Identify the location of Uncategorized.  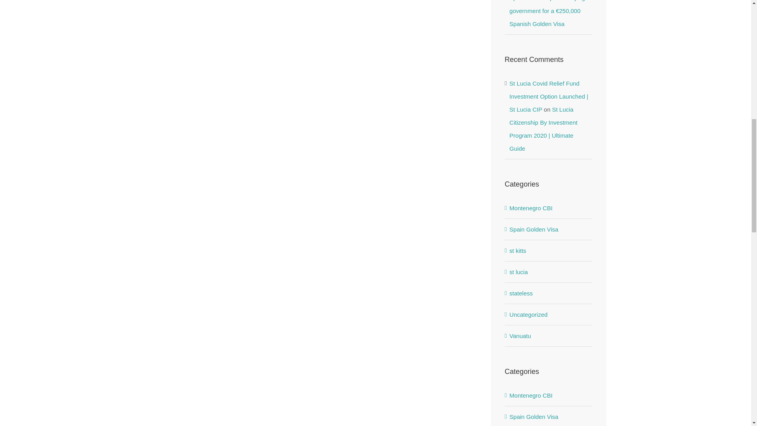
(549, 314).